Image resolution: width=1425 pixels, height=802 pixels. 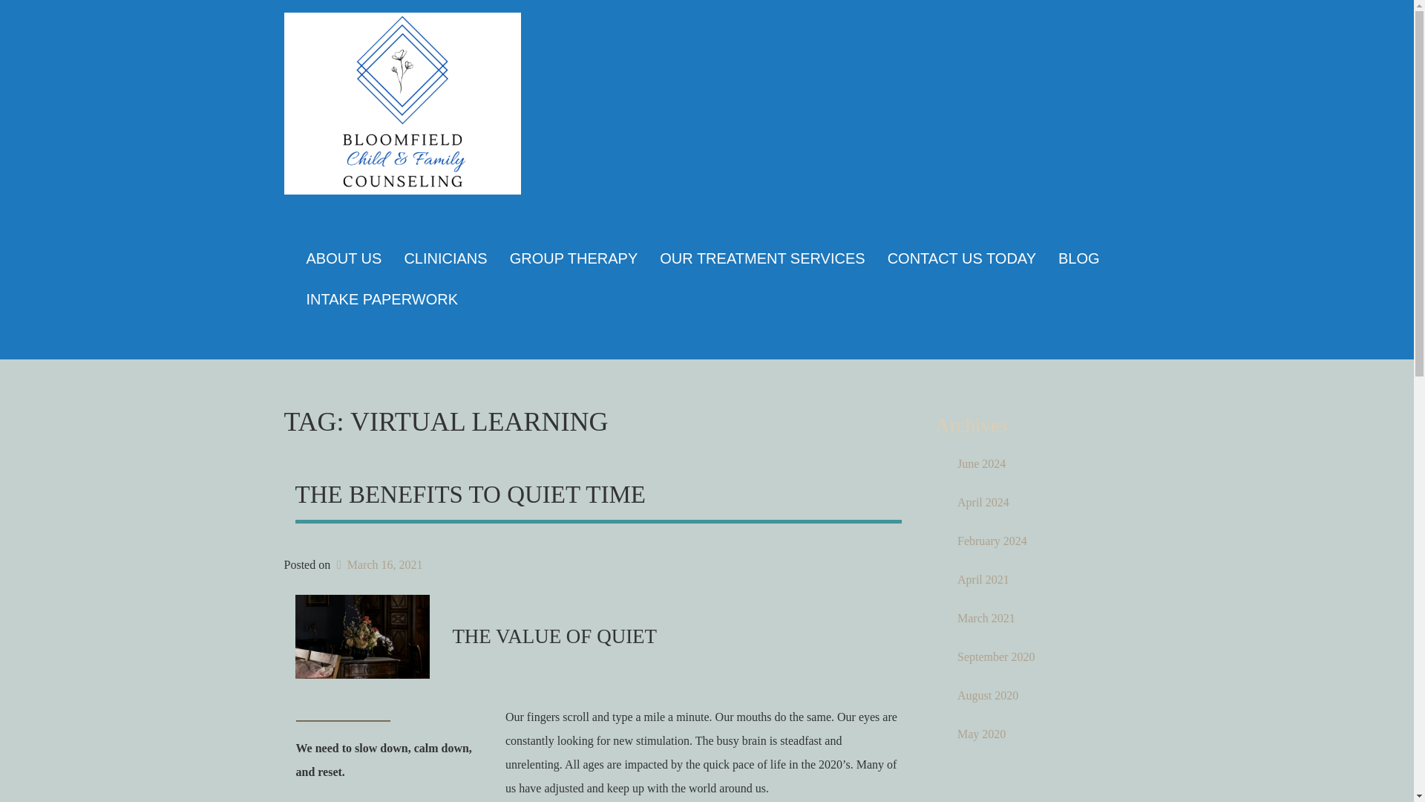 What do you see at coordinates (445, 258) in the screenshot?
I see `CLINICIANS` at bounding box center [445, 258].